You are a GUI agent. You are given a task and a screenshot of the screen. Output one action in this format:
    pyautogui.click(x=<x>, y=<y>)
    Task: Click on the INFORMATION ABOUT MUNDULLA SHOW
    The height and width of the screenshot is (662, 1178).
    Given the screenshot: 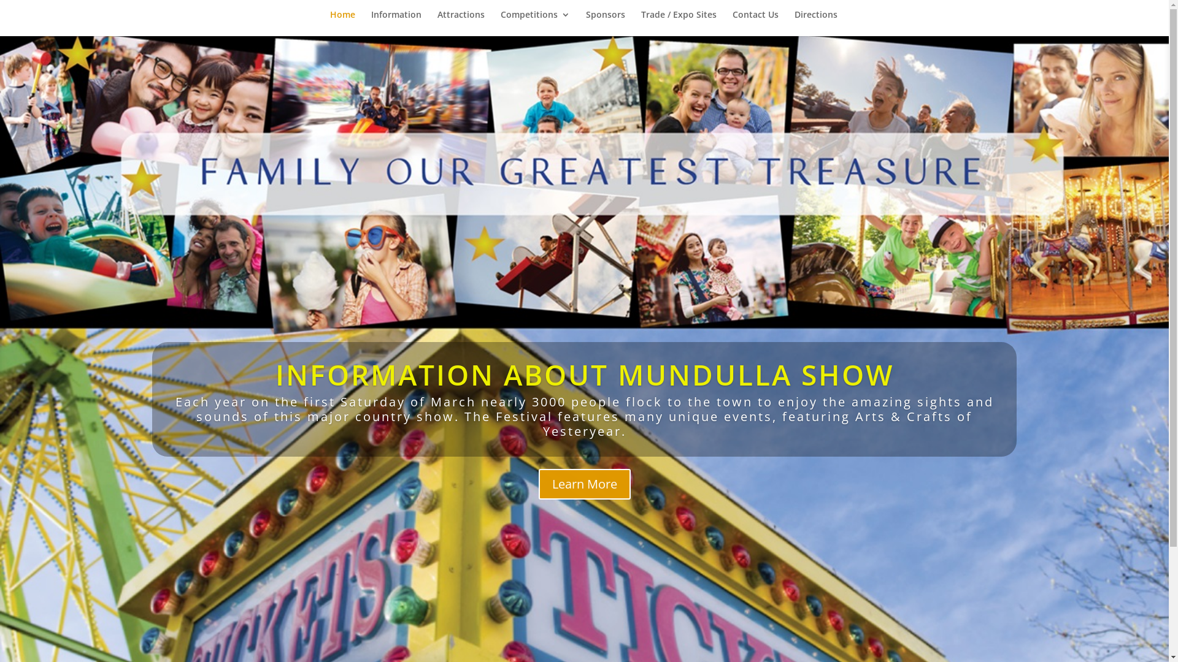 What is the action you would take?
    pyautogui.click(x=584, y=375)
    